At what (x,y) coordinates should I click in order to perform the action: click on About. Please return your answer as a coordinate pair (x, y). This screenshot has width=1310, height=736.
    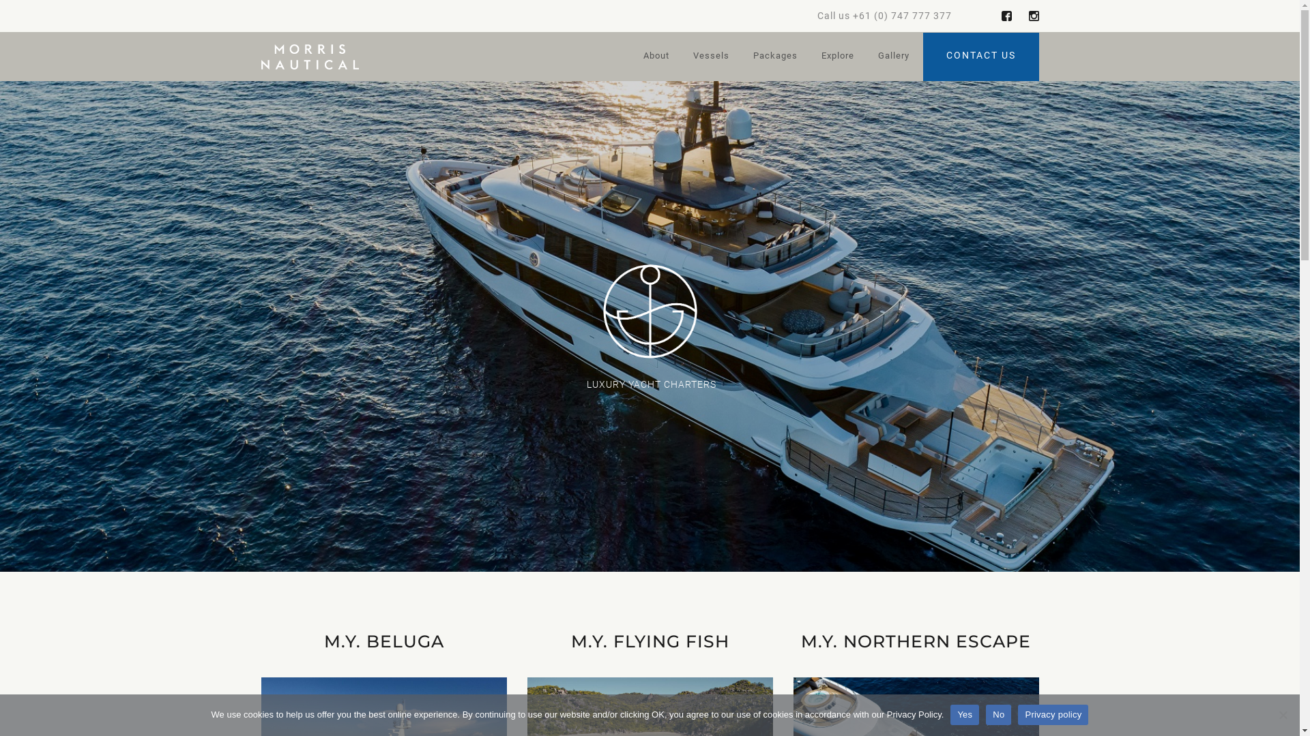
    Looking at the image, I should click on (655, 57).